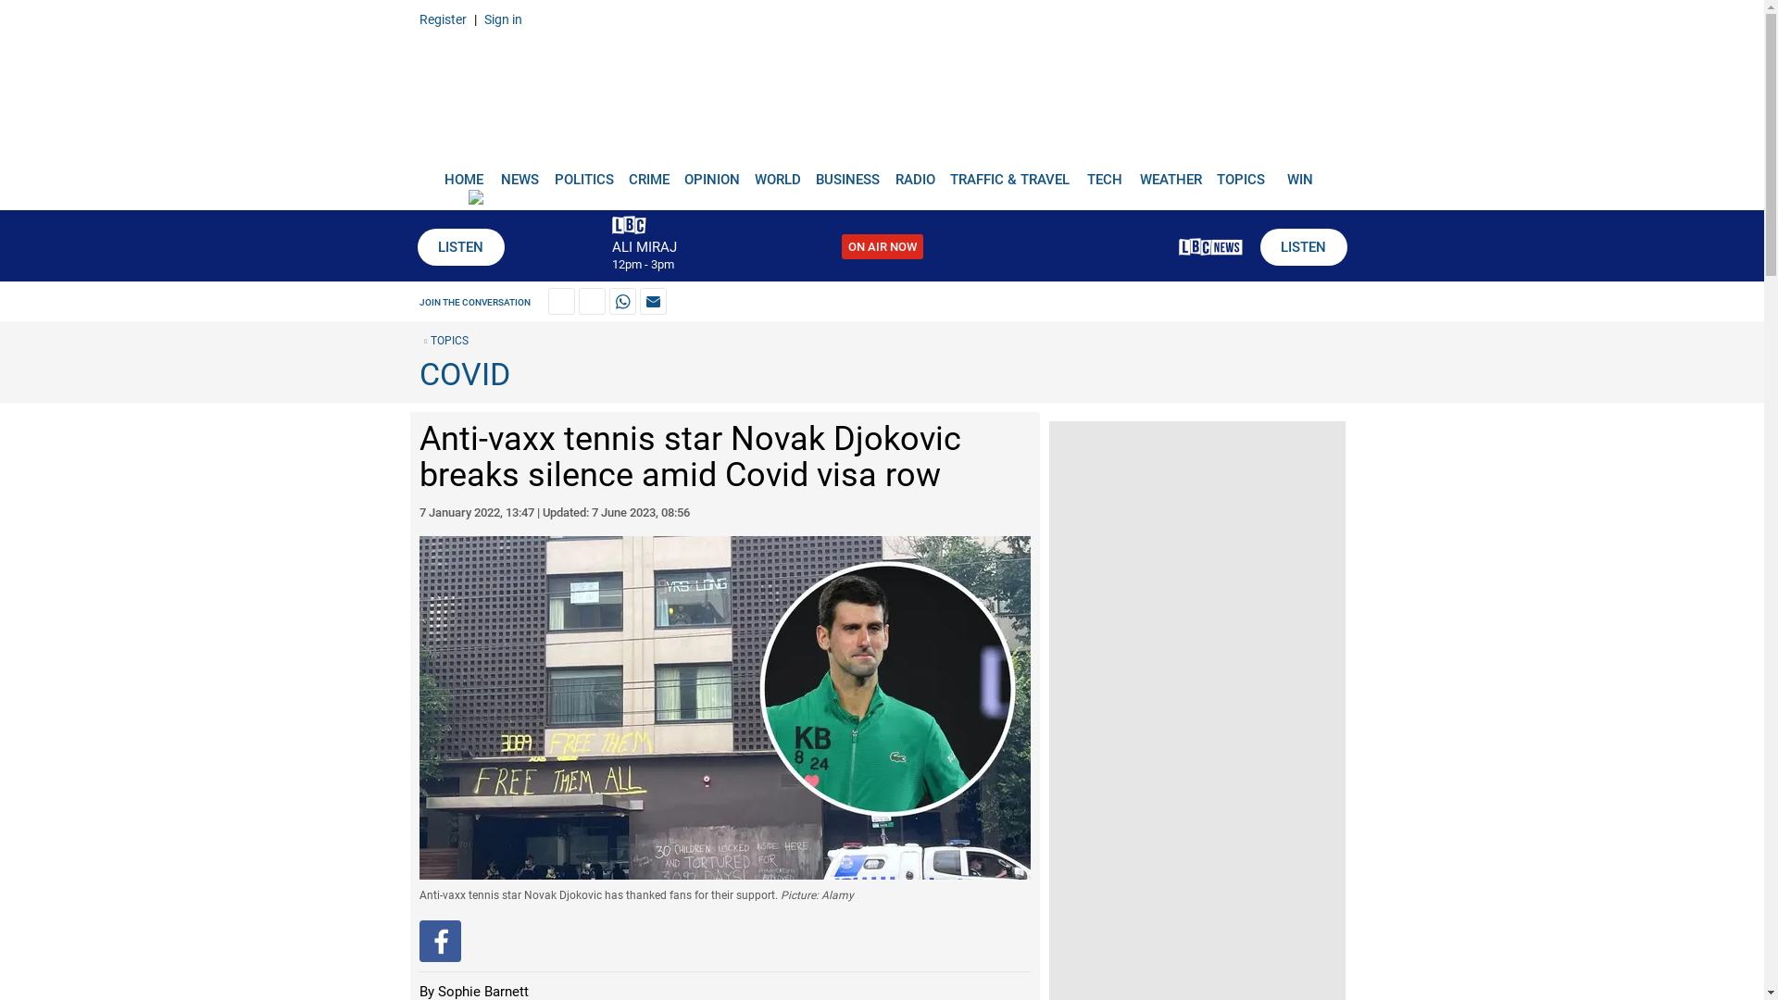  What do you see at coordinates (520, 172) in the screenshot?
I see `NEWS` at bounding box center [520, 172].